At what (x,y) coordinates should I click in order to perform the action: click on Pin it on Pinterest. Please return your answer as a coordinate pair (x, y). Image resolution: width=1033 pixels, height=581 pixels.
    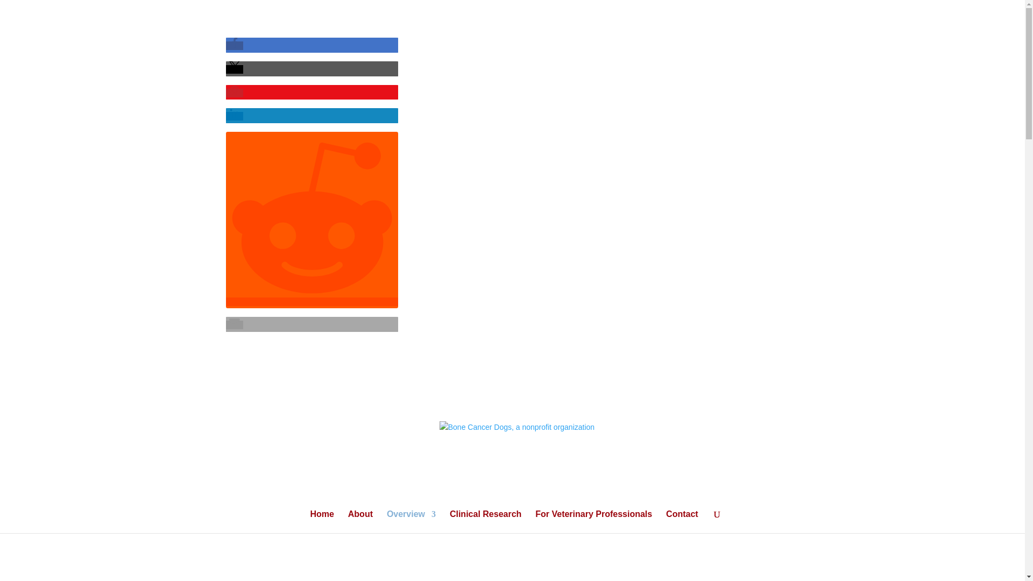
    Looking at the image, I should click on (235, 93).